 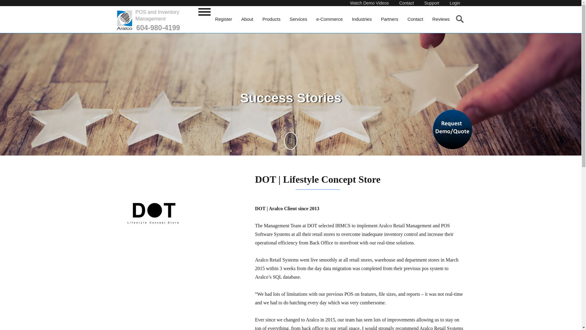 I want to click on About, so click(x=247, y=19).